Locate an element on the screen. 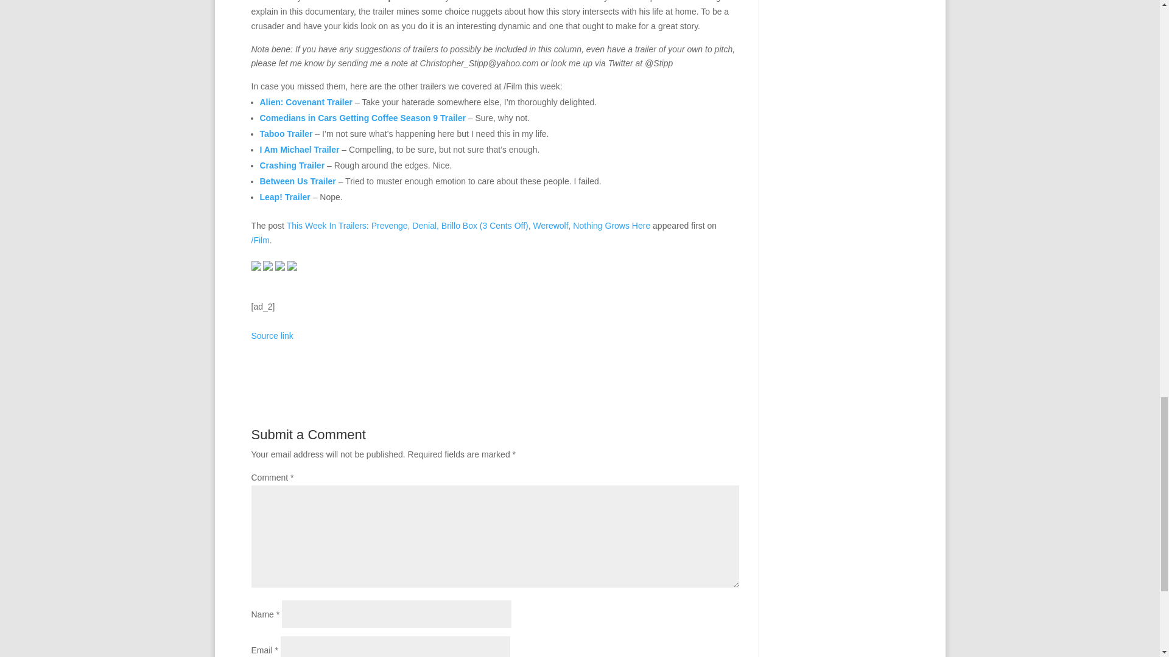 This screenshot has height=657, width=1169. I Am Michael Trailer is located at coordinates (299, 149).